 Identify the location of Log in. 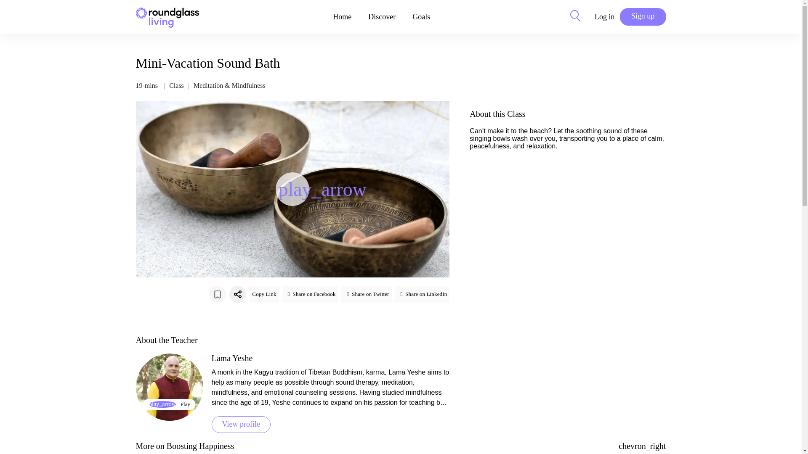
(605, 17).